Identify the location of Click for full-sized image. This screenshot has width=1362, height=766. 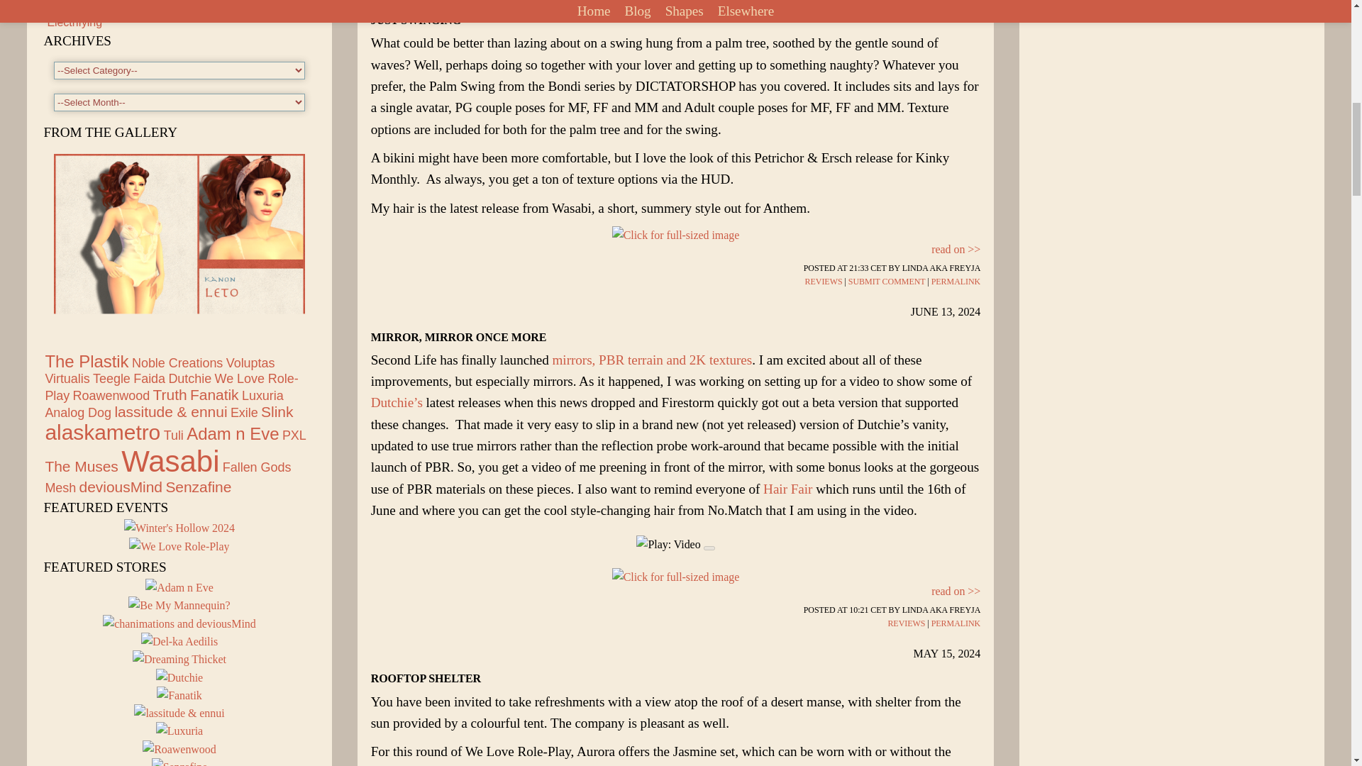
(675, 235).